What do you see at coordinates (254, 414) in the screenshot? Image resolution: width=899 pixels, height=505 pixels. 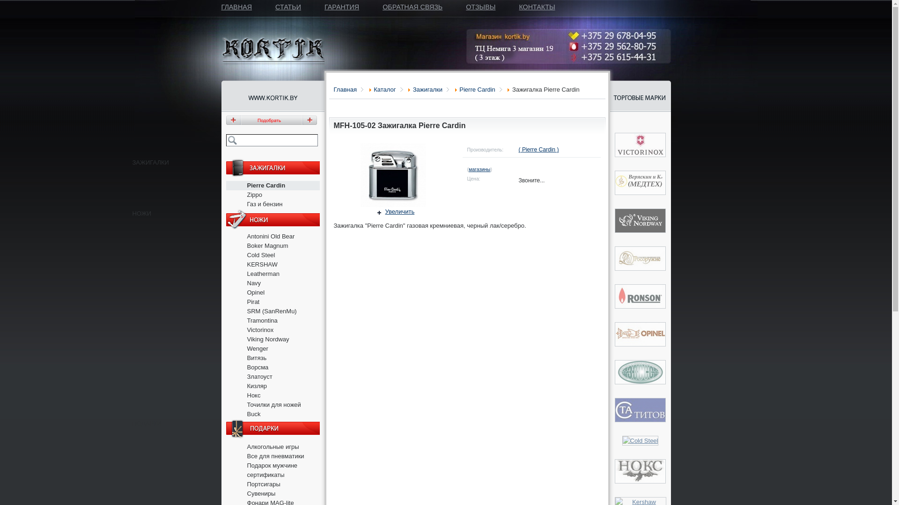 I see `Buck` at bounding box center [254, 414].